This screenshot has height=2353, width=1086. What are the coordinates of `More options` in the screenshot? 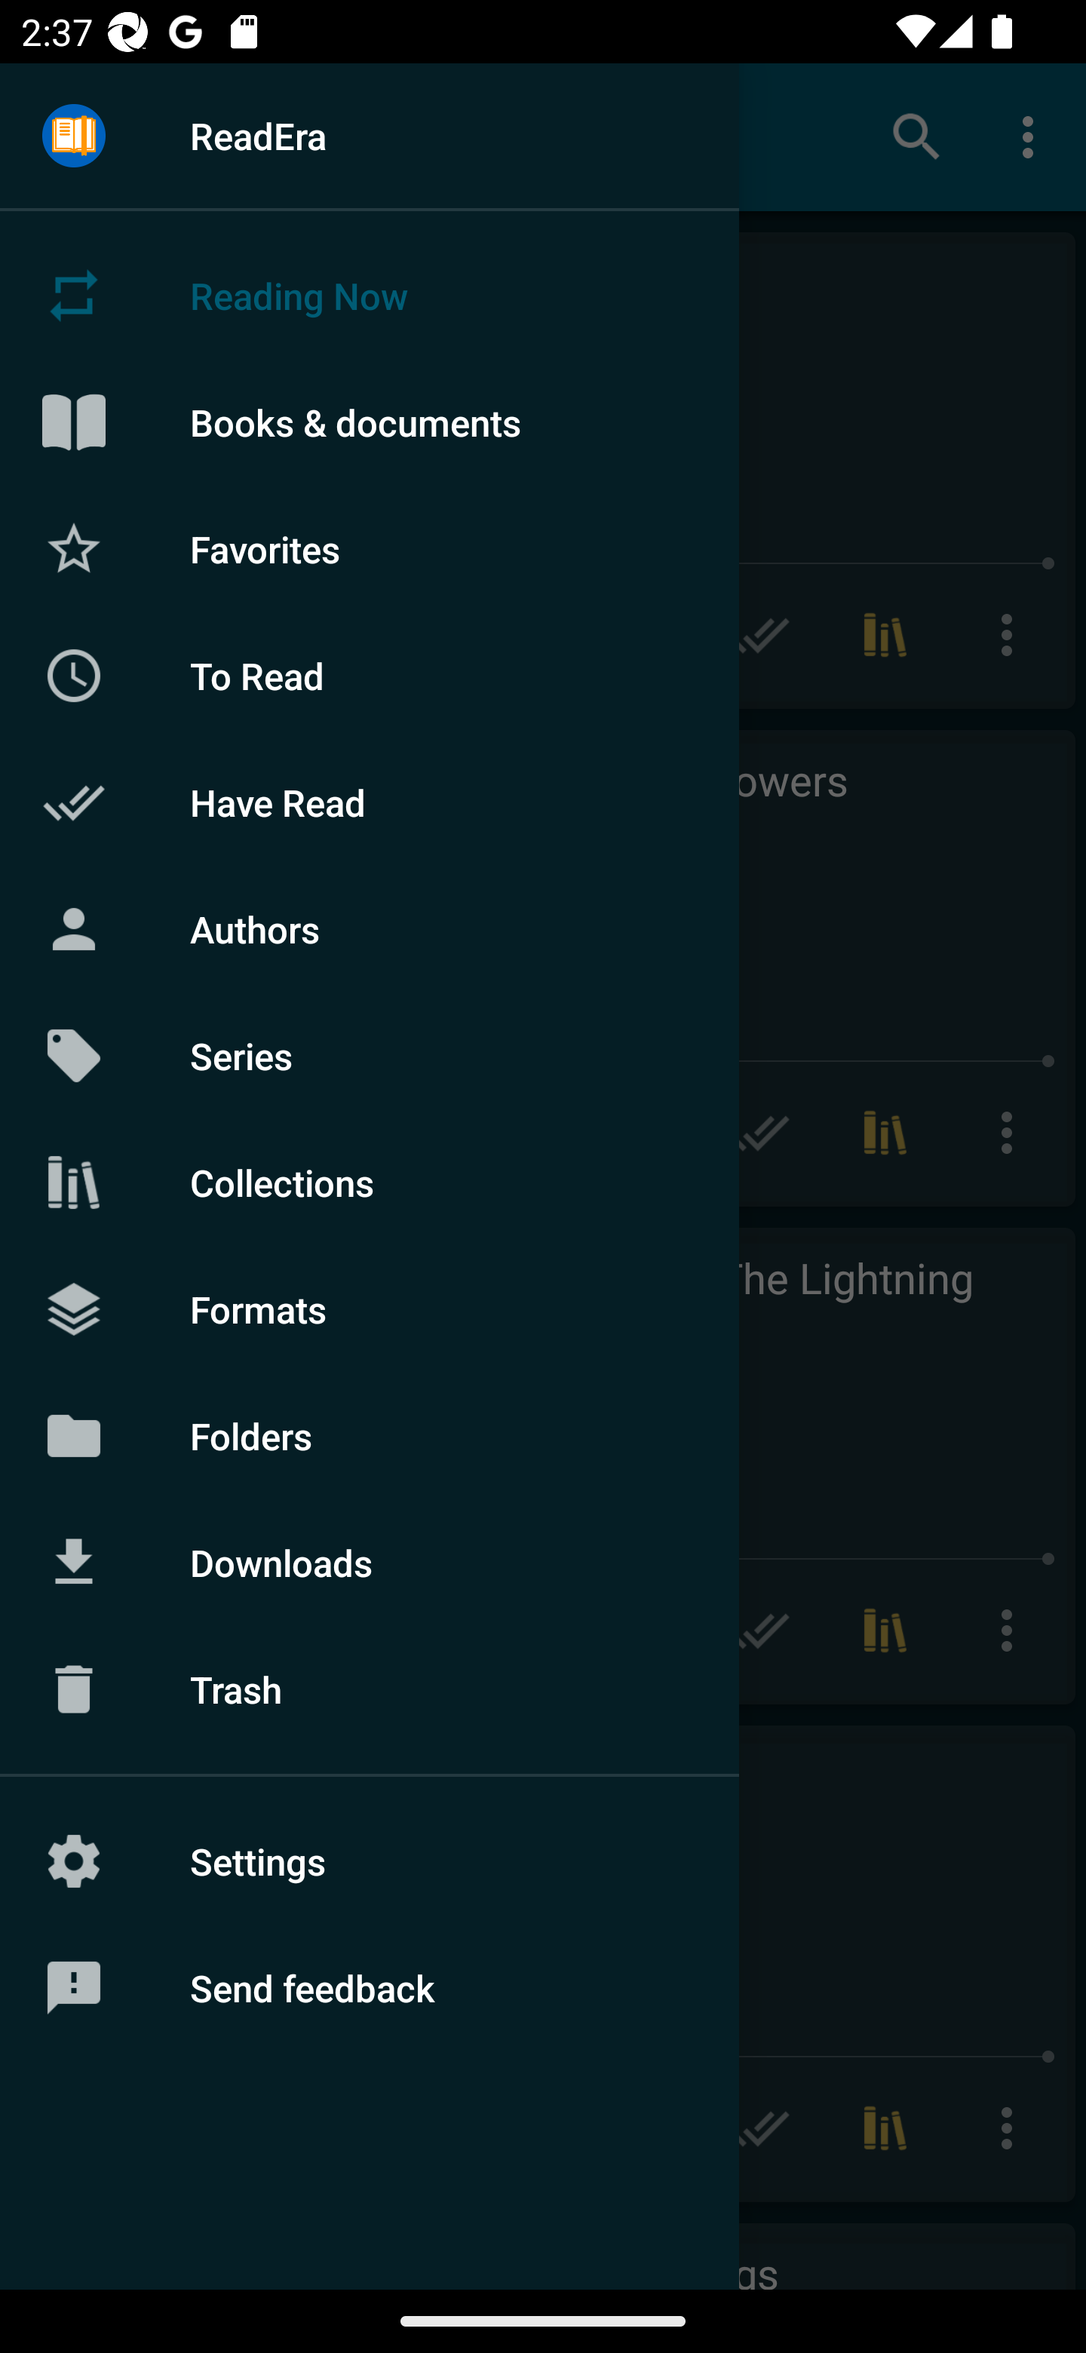 It's located at (1033, 136).